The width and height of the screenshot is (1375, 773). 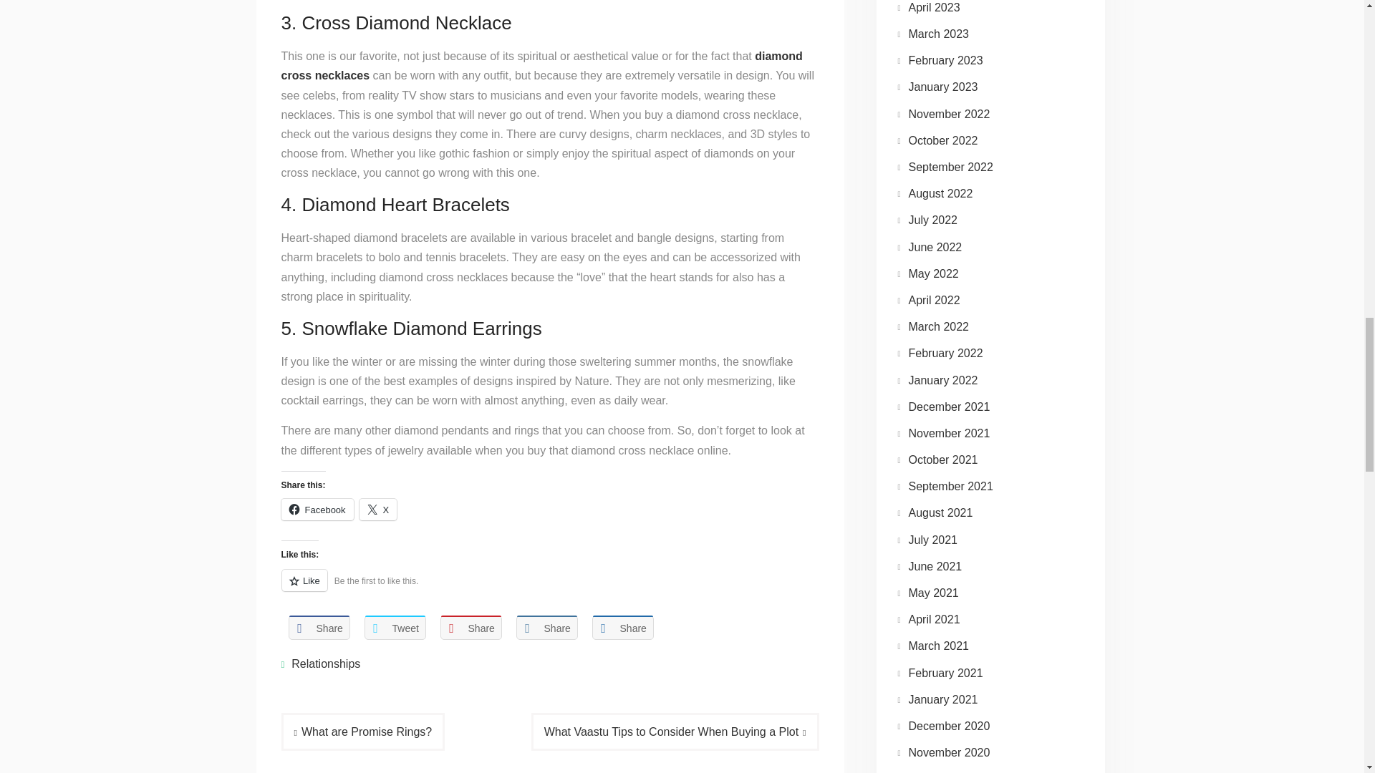 What do you see at coordinates (541, 66) in the screenshot?
I see `diamond cross necklaces` at bounding box center [541, 66].